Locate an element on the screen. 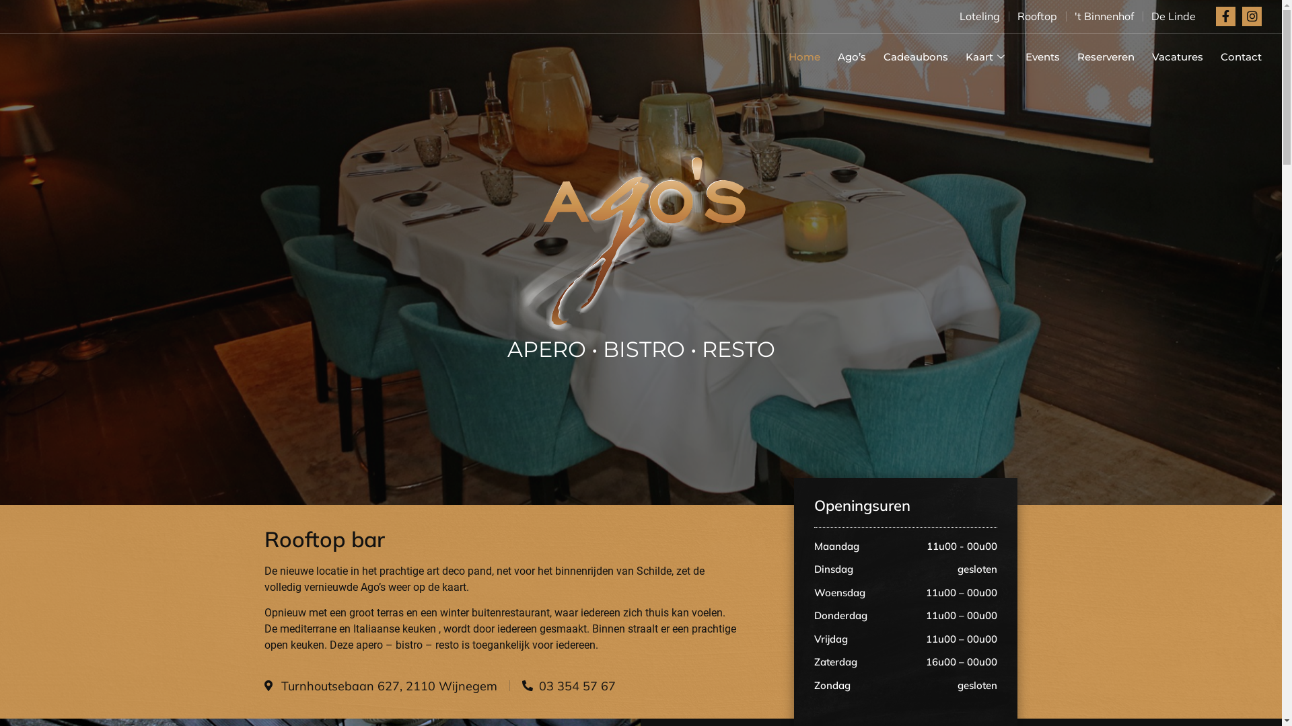  Rooftop is located at coordinates (1038, 16).